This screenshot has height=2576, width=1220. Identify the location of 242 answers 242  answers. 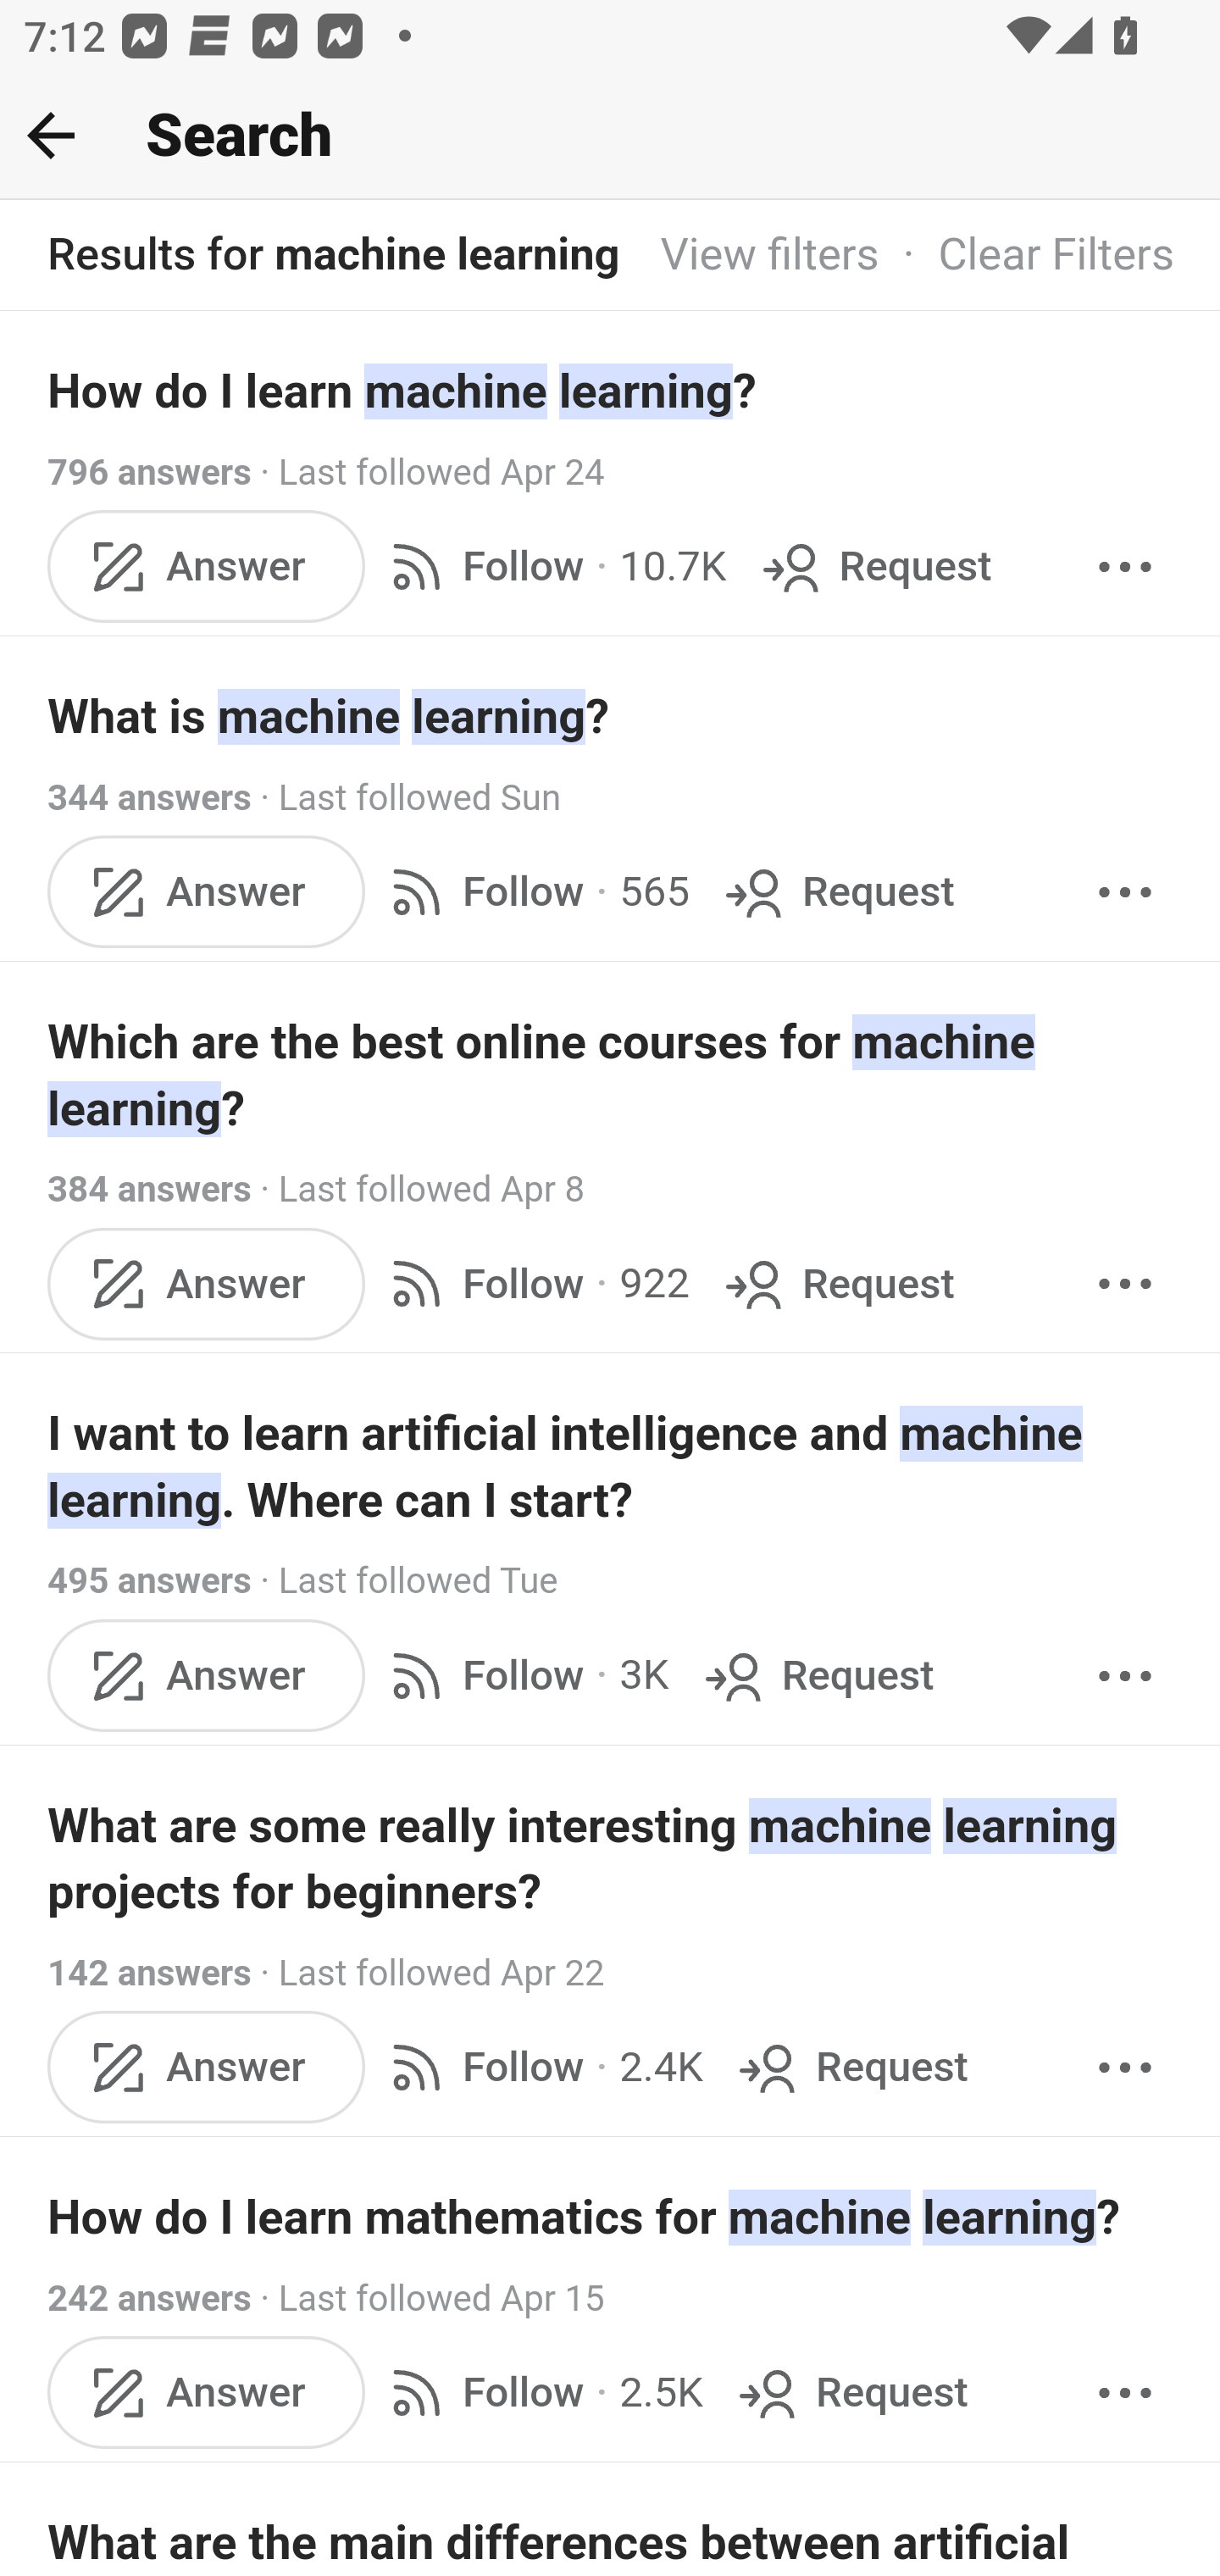
(149, 2299).